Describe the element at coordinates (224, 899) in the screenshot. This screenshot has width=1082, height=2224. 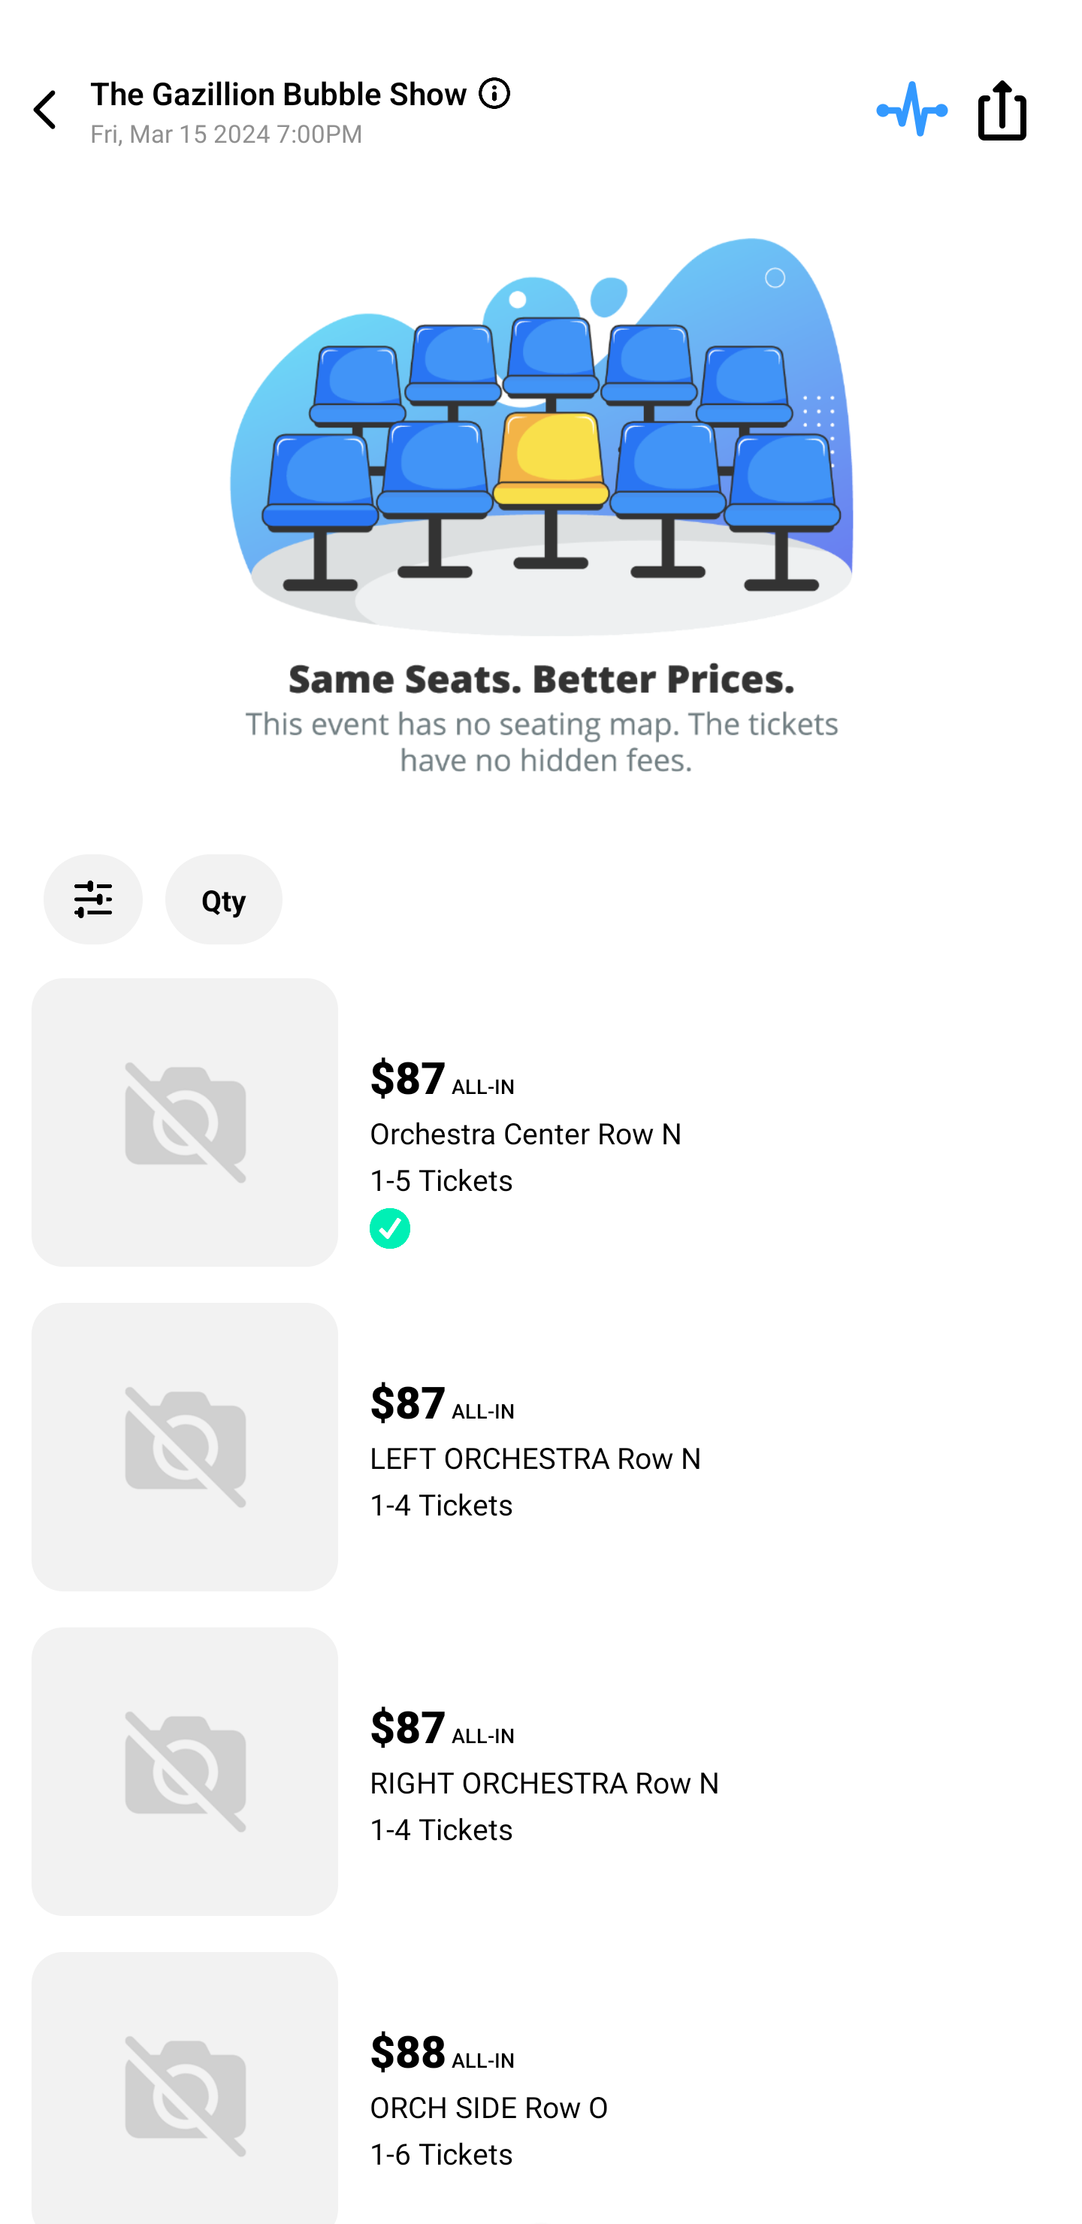
I see `Qty` at that location.